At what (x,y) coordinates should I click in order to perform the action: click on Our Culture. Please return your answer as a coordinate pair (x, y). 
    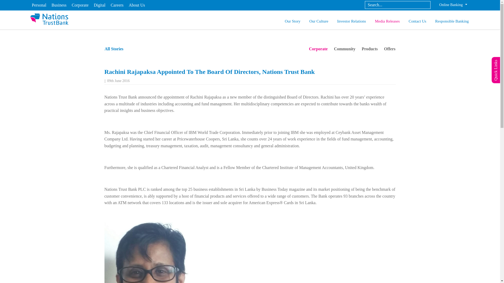
    Looking at the image, I should click on (319, 22).